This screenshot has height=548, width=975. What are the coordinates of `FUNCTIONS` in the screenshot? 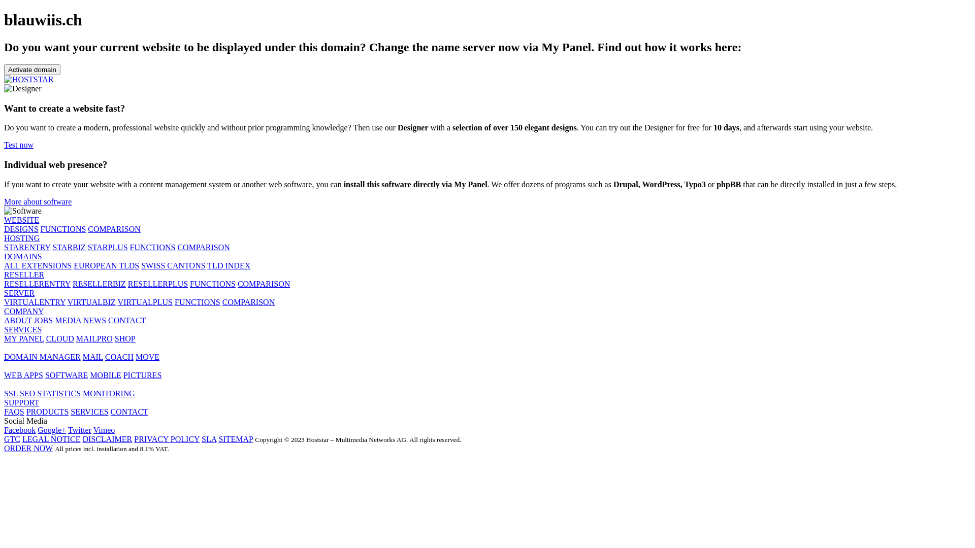 It's located at (213, 284).